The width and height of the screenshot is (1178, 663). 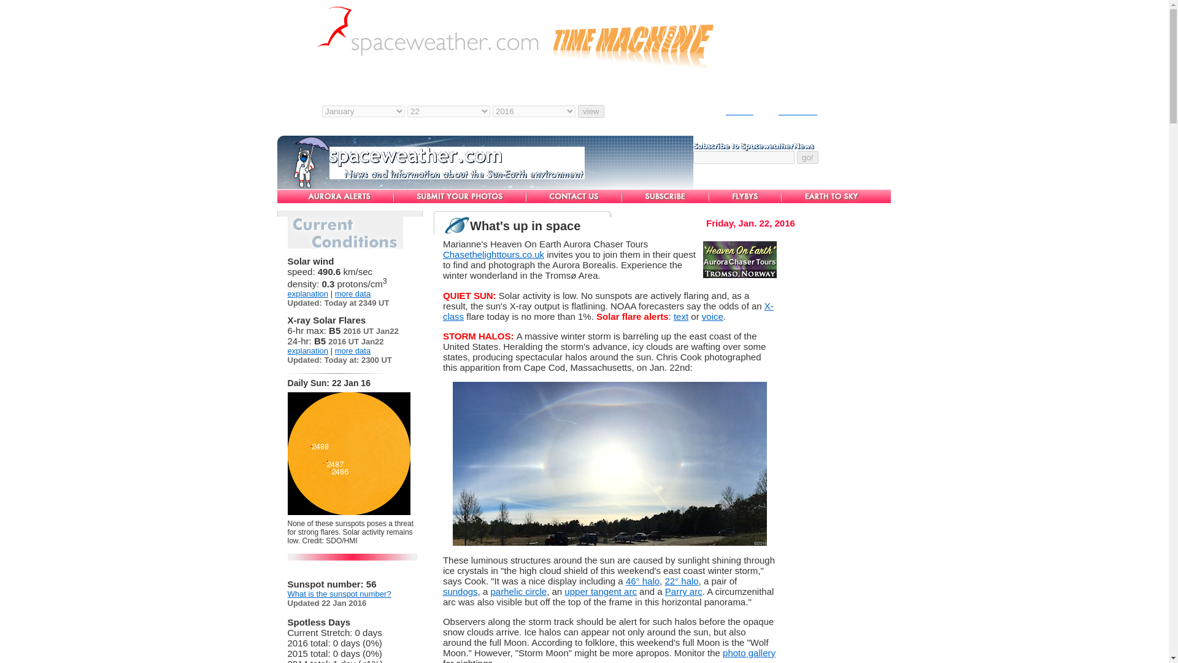 I want to click on explanation, so click(x=308, y=350).